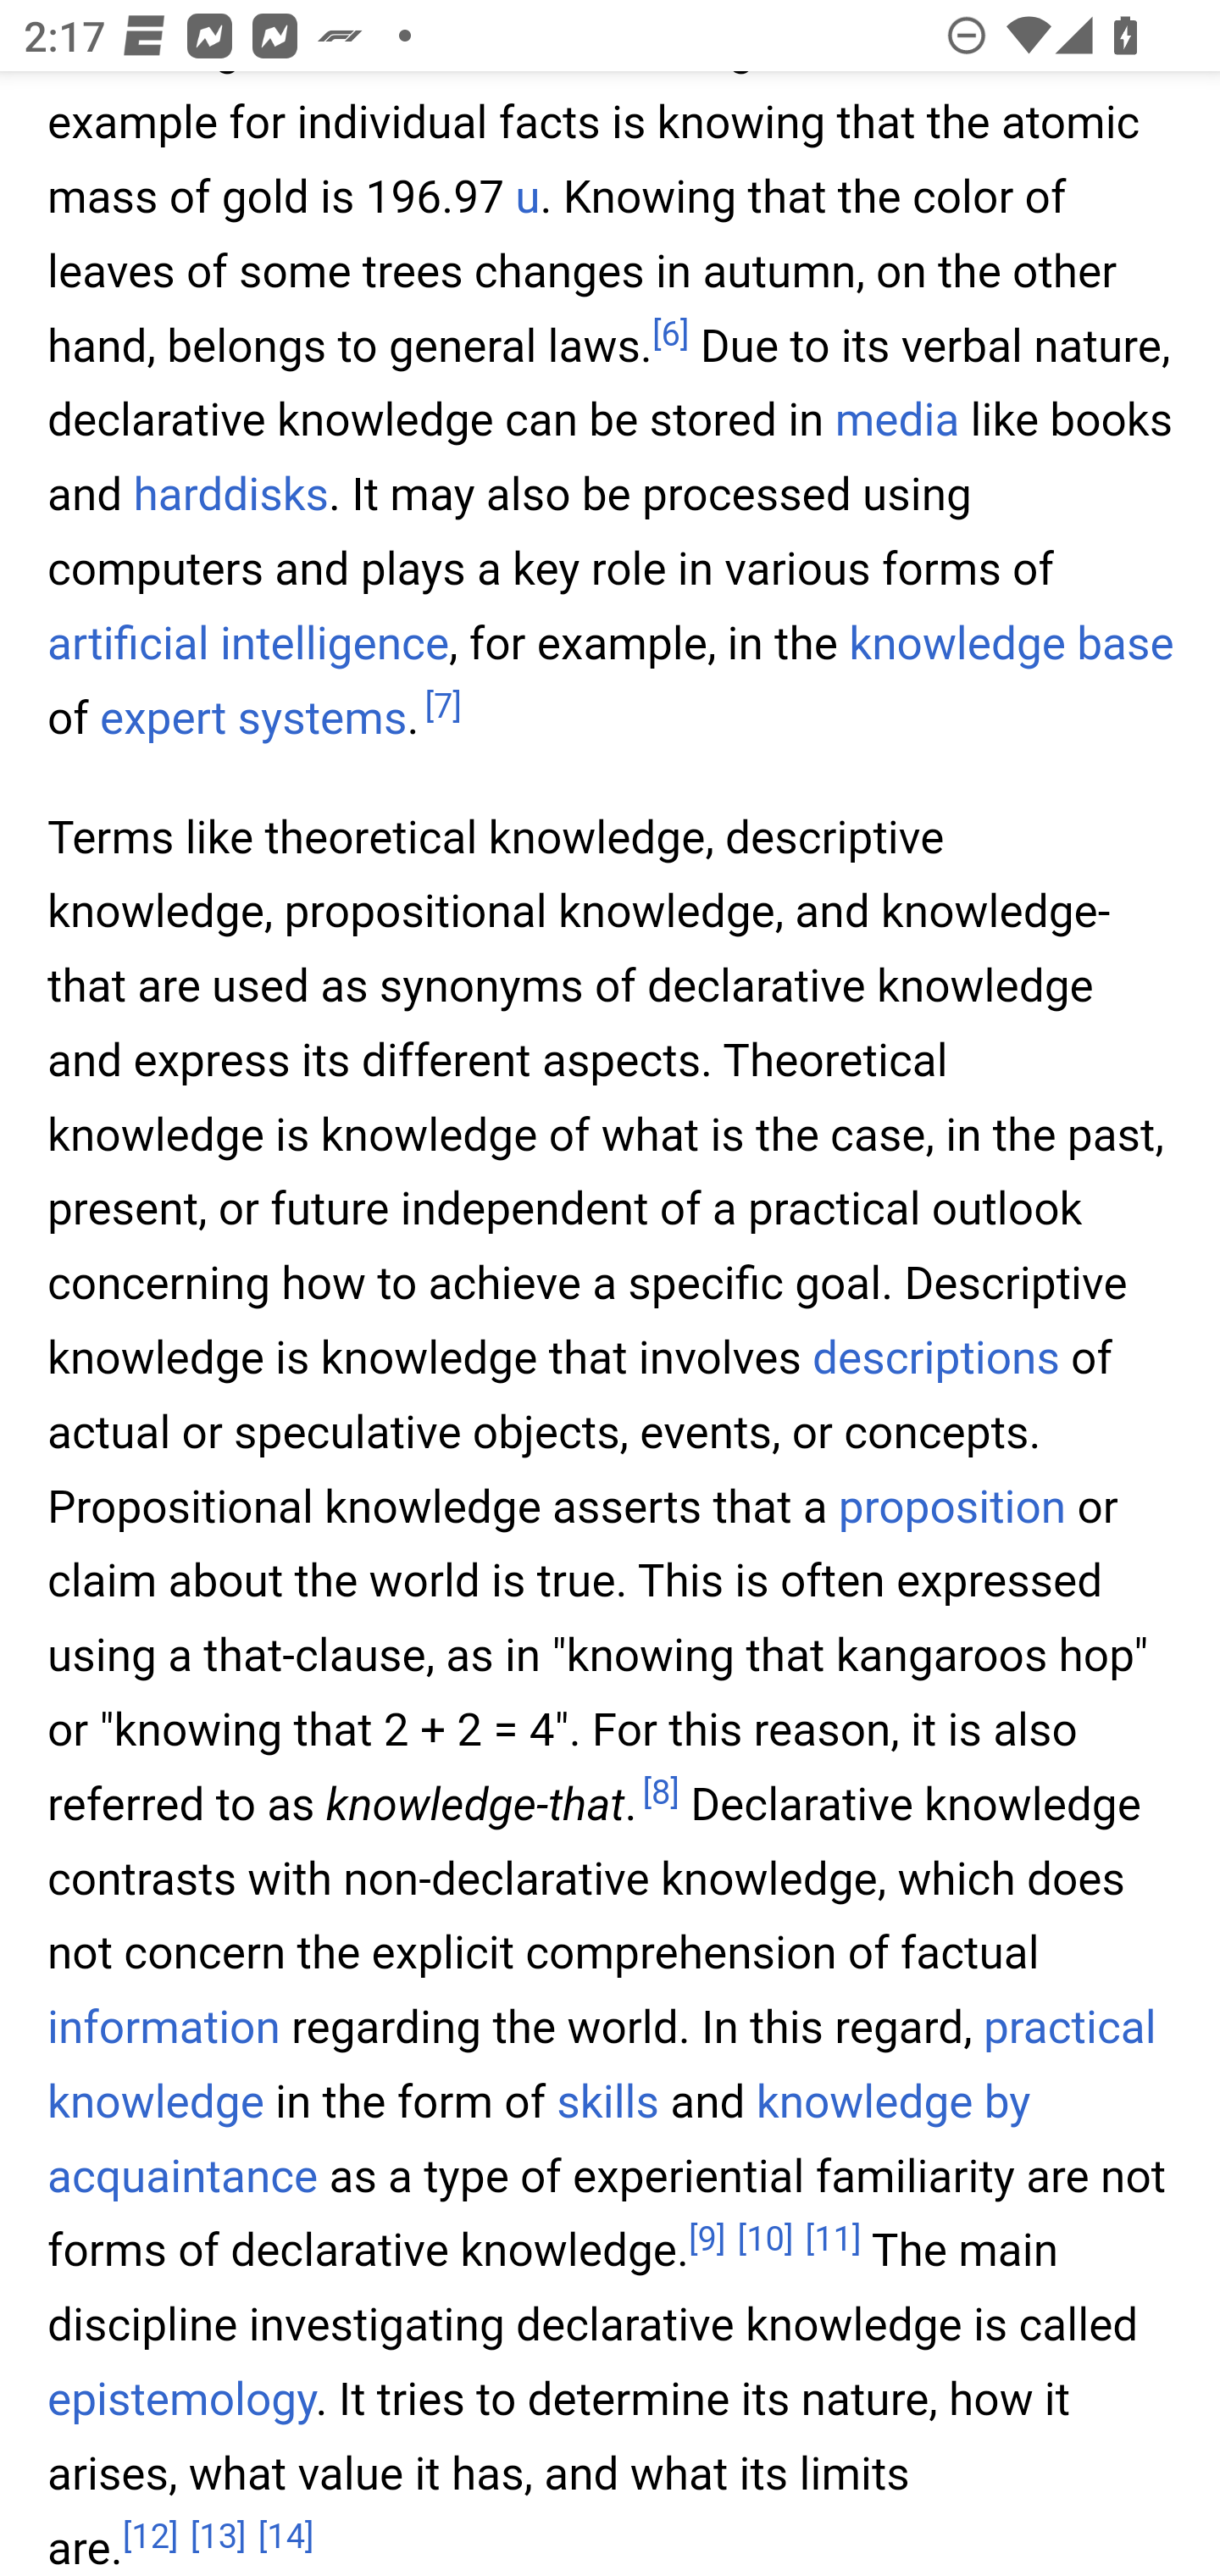 The image size is (1220, 2576). What do you see at coordinates (151, 2535) in the screenshot?
I see `[] [ 12 ]` at bounding box center [151, 2535].